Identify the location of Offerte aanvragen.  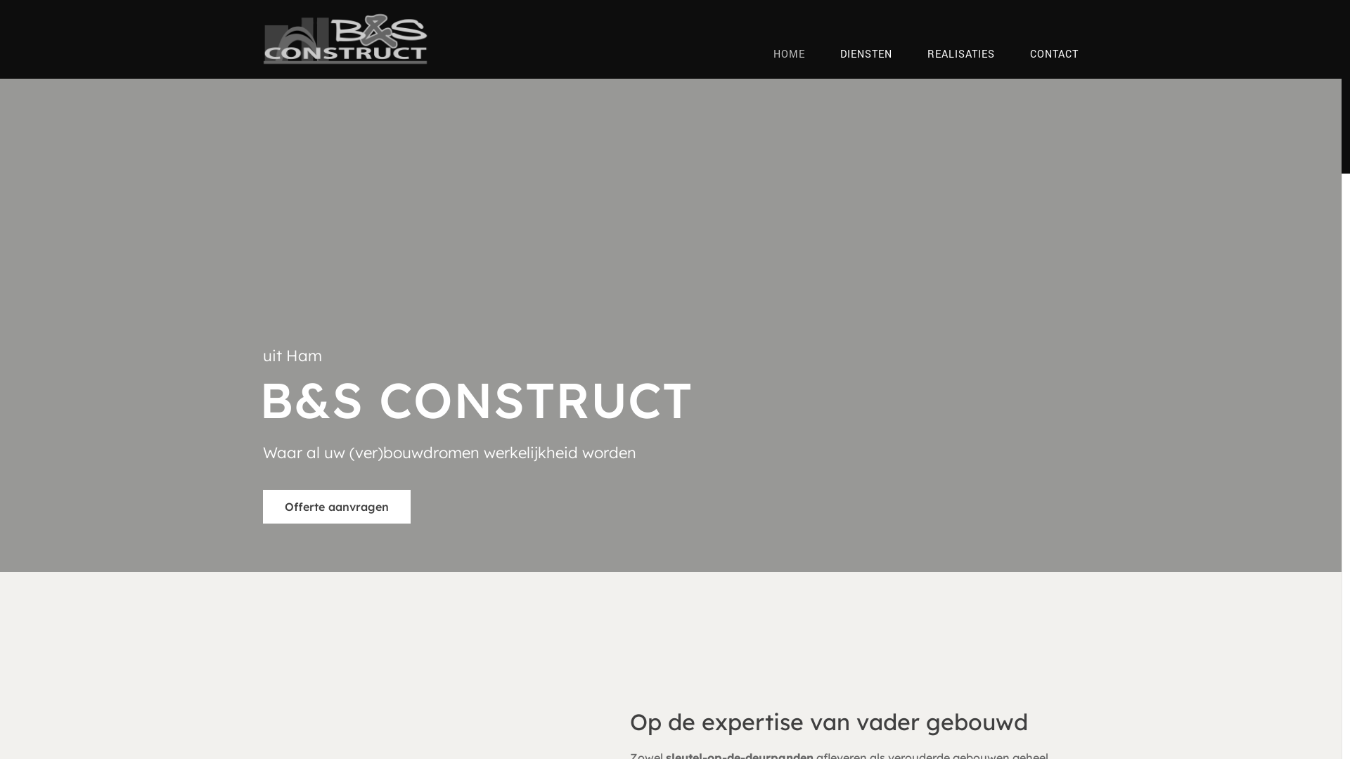
(337, 507).